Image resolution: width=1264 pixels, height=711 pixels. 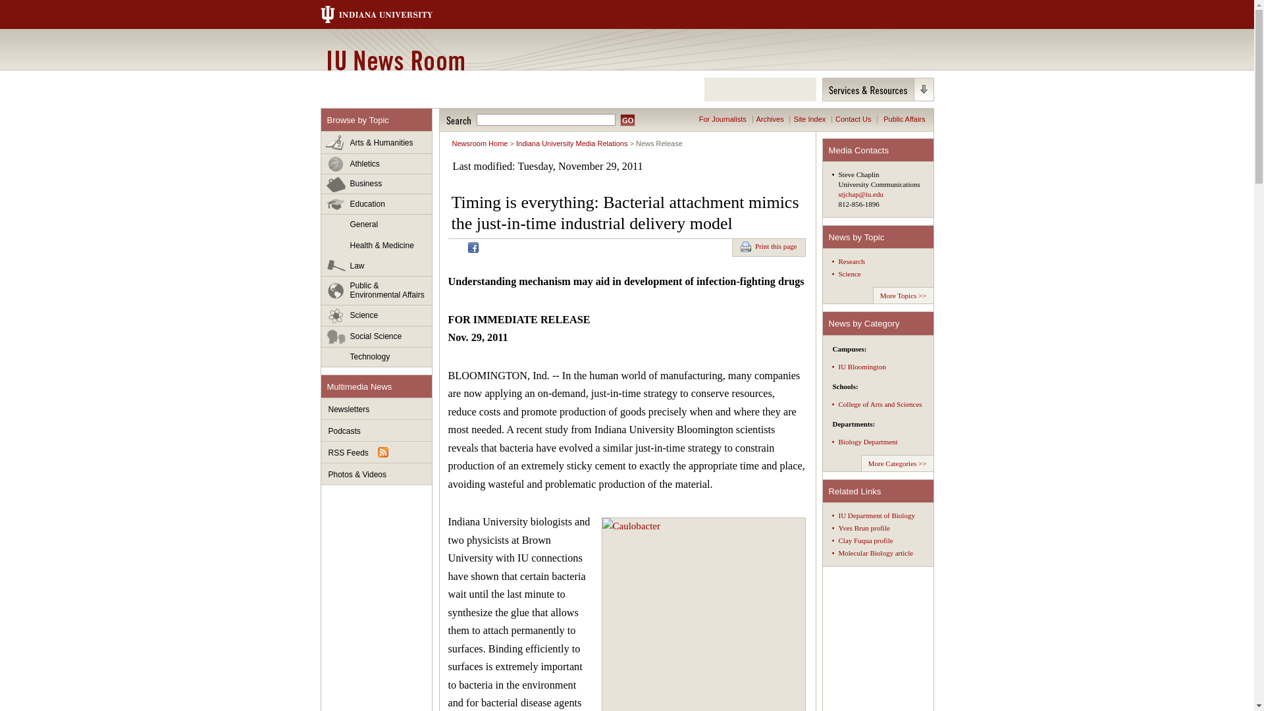 I want to click on Education, so click(x=377, y=204).